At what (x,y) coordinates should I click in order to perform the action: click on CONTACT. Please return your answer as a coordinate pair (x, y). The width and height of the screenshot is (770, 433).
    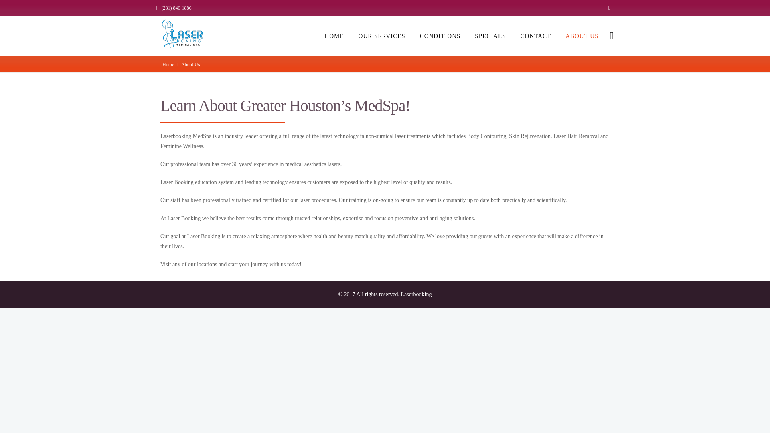
    Looking at the image, I should click on (536, 36).